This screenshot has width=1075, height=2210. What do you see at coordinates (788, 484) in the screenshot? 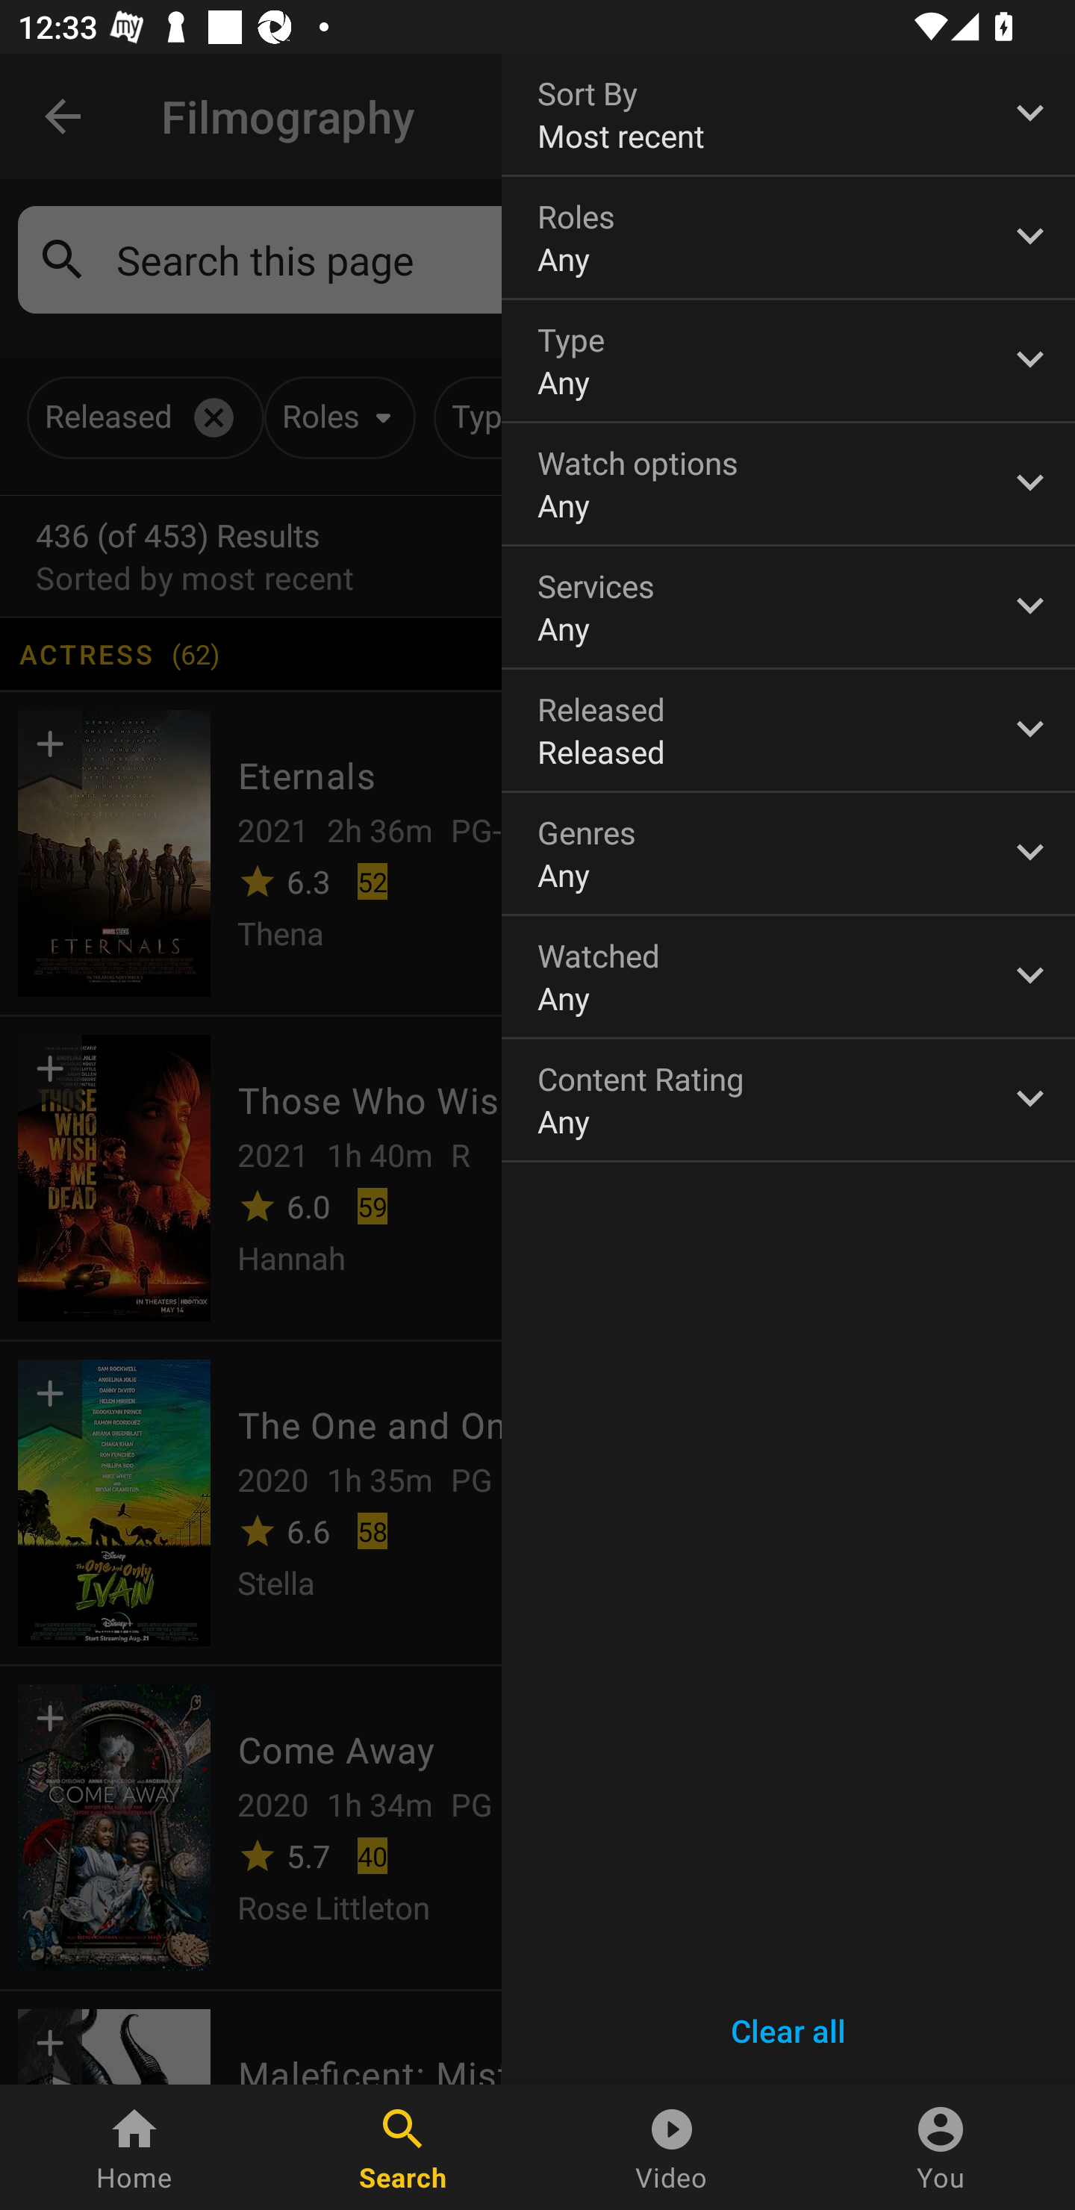
I see `Watch options Any` at bounding box center [788, 484].